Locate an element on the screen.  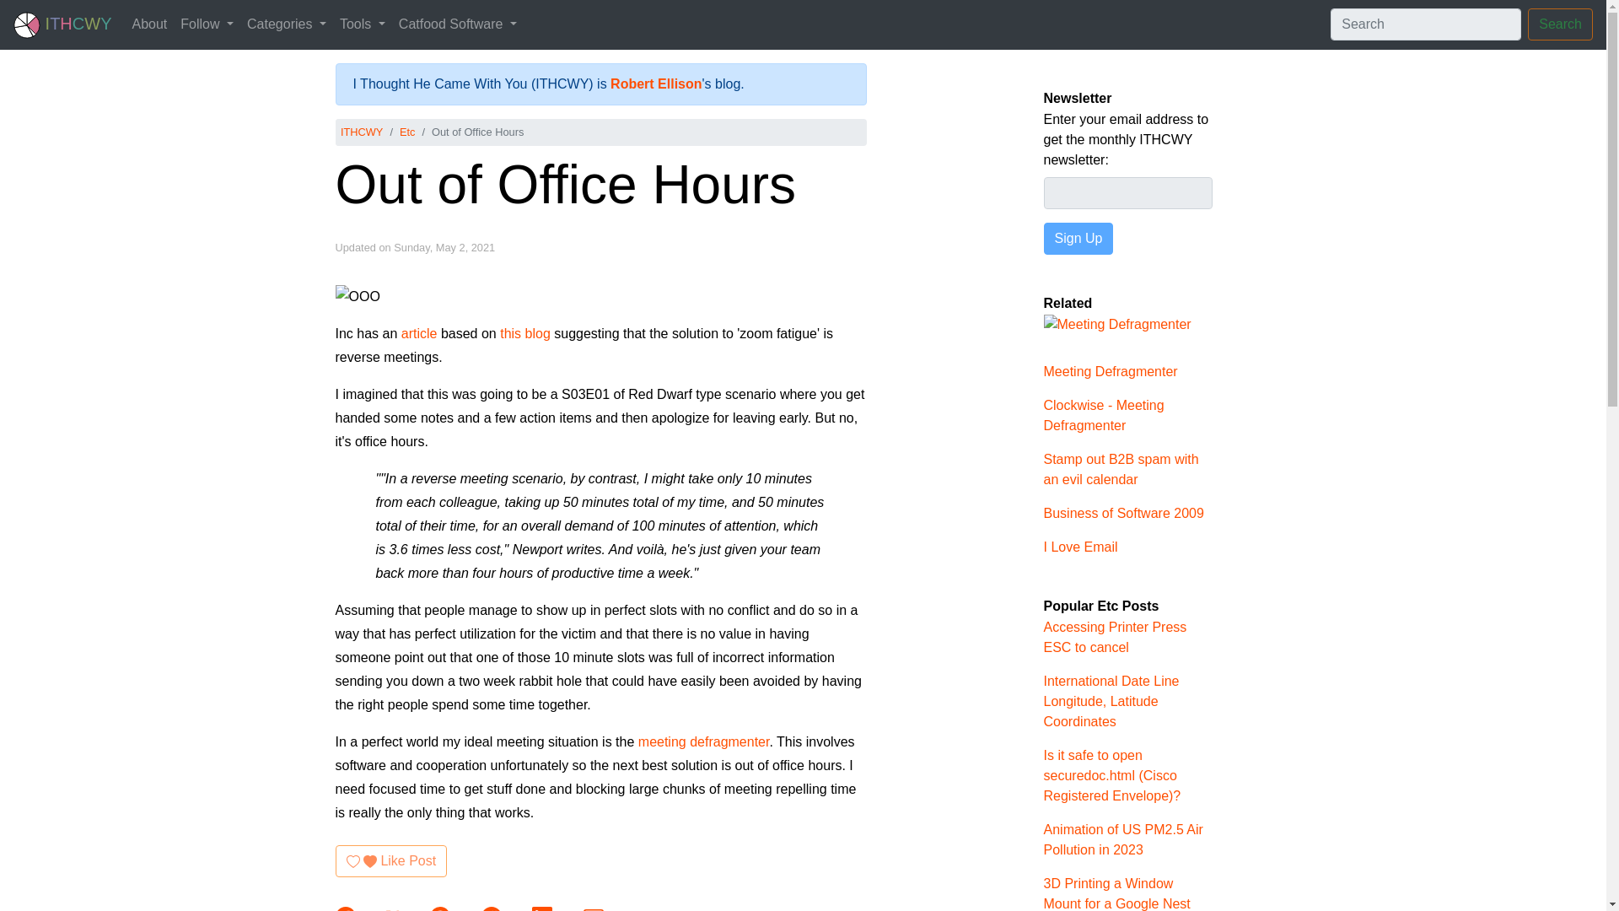
Share on LinkedIn is located at coordinates (543, 909).